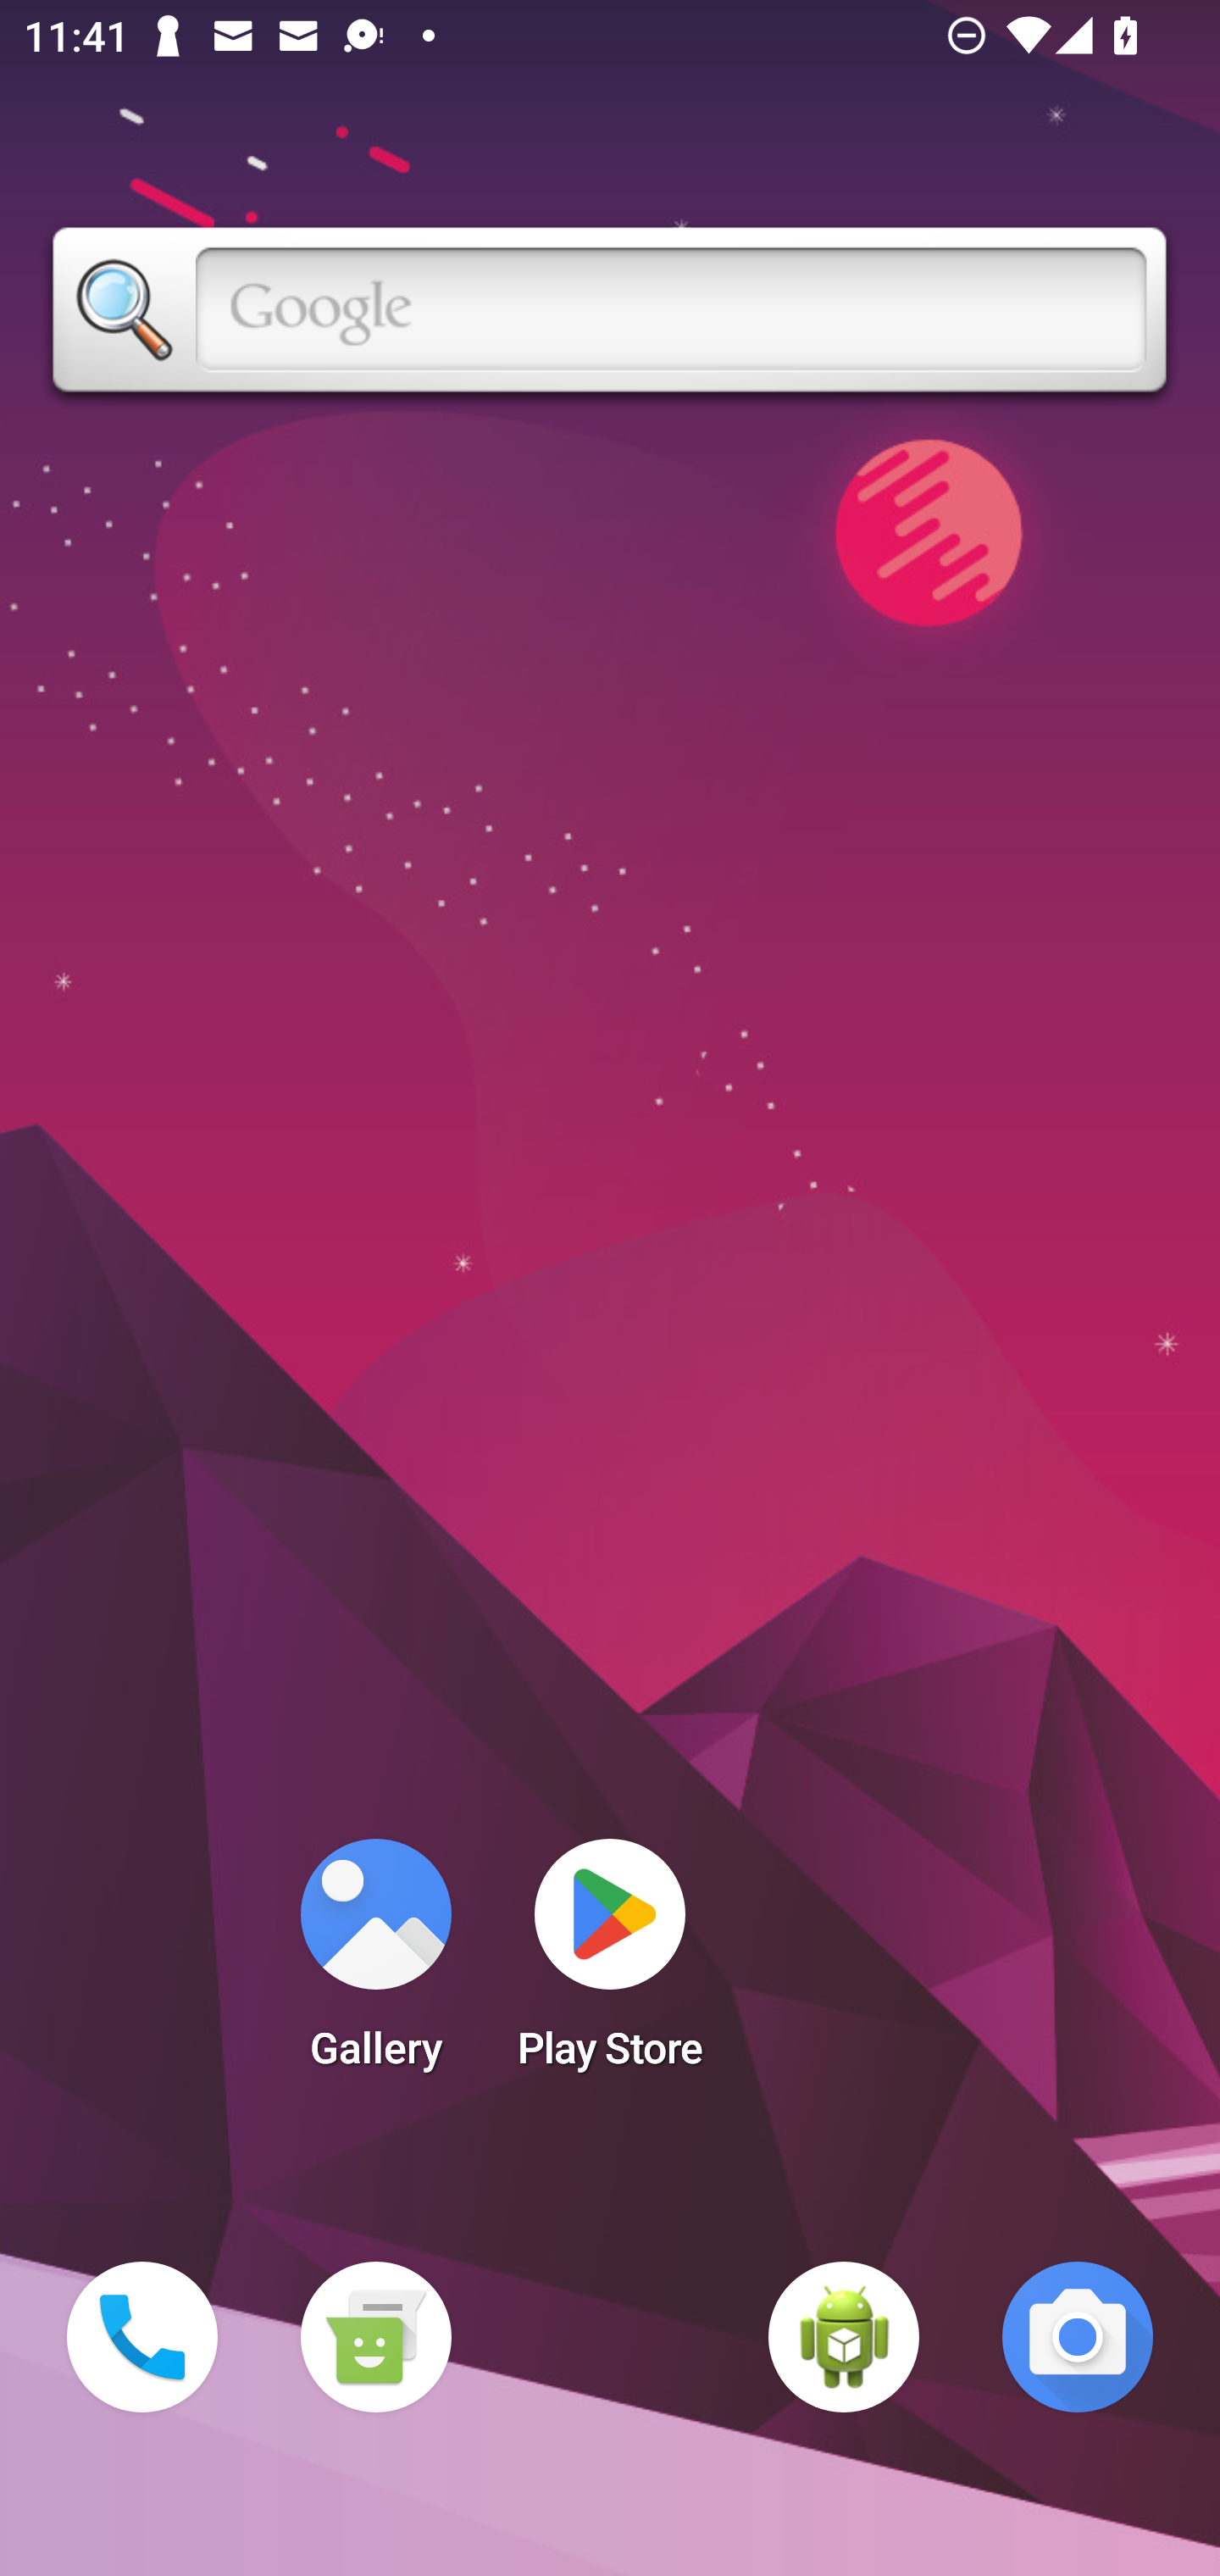  What do you see at coordinates (375, 2337) in the screenshot?
I see `Messaging` at bounding box center [375, 2337].